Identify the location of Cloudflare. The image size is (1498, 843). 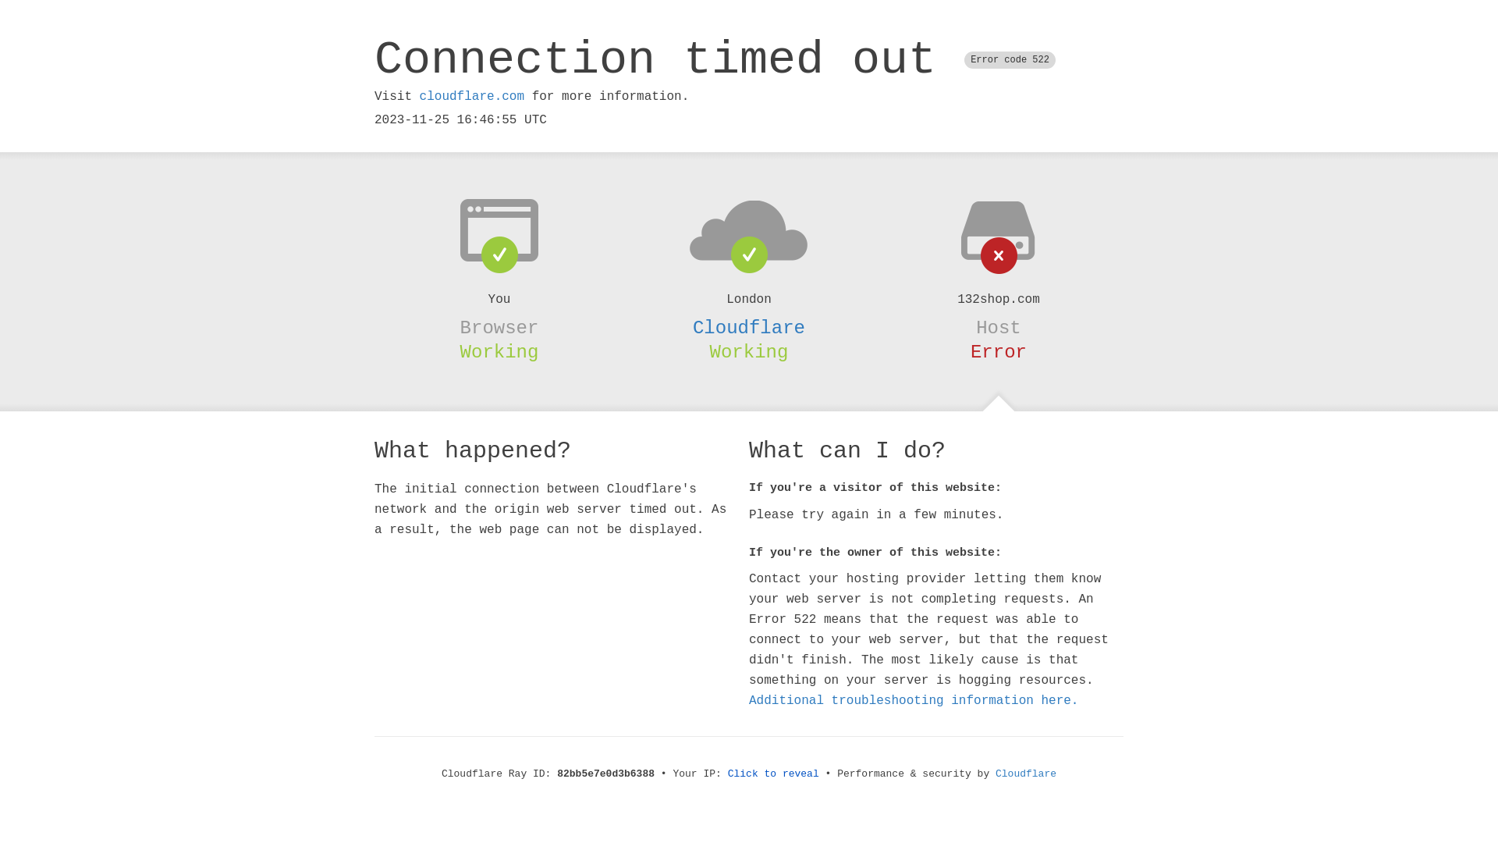
(749, 328).